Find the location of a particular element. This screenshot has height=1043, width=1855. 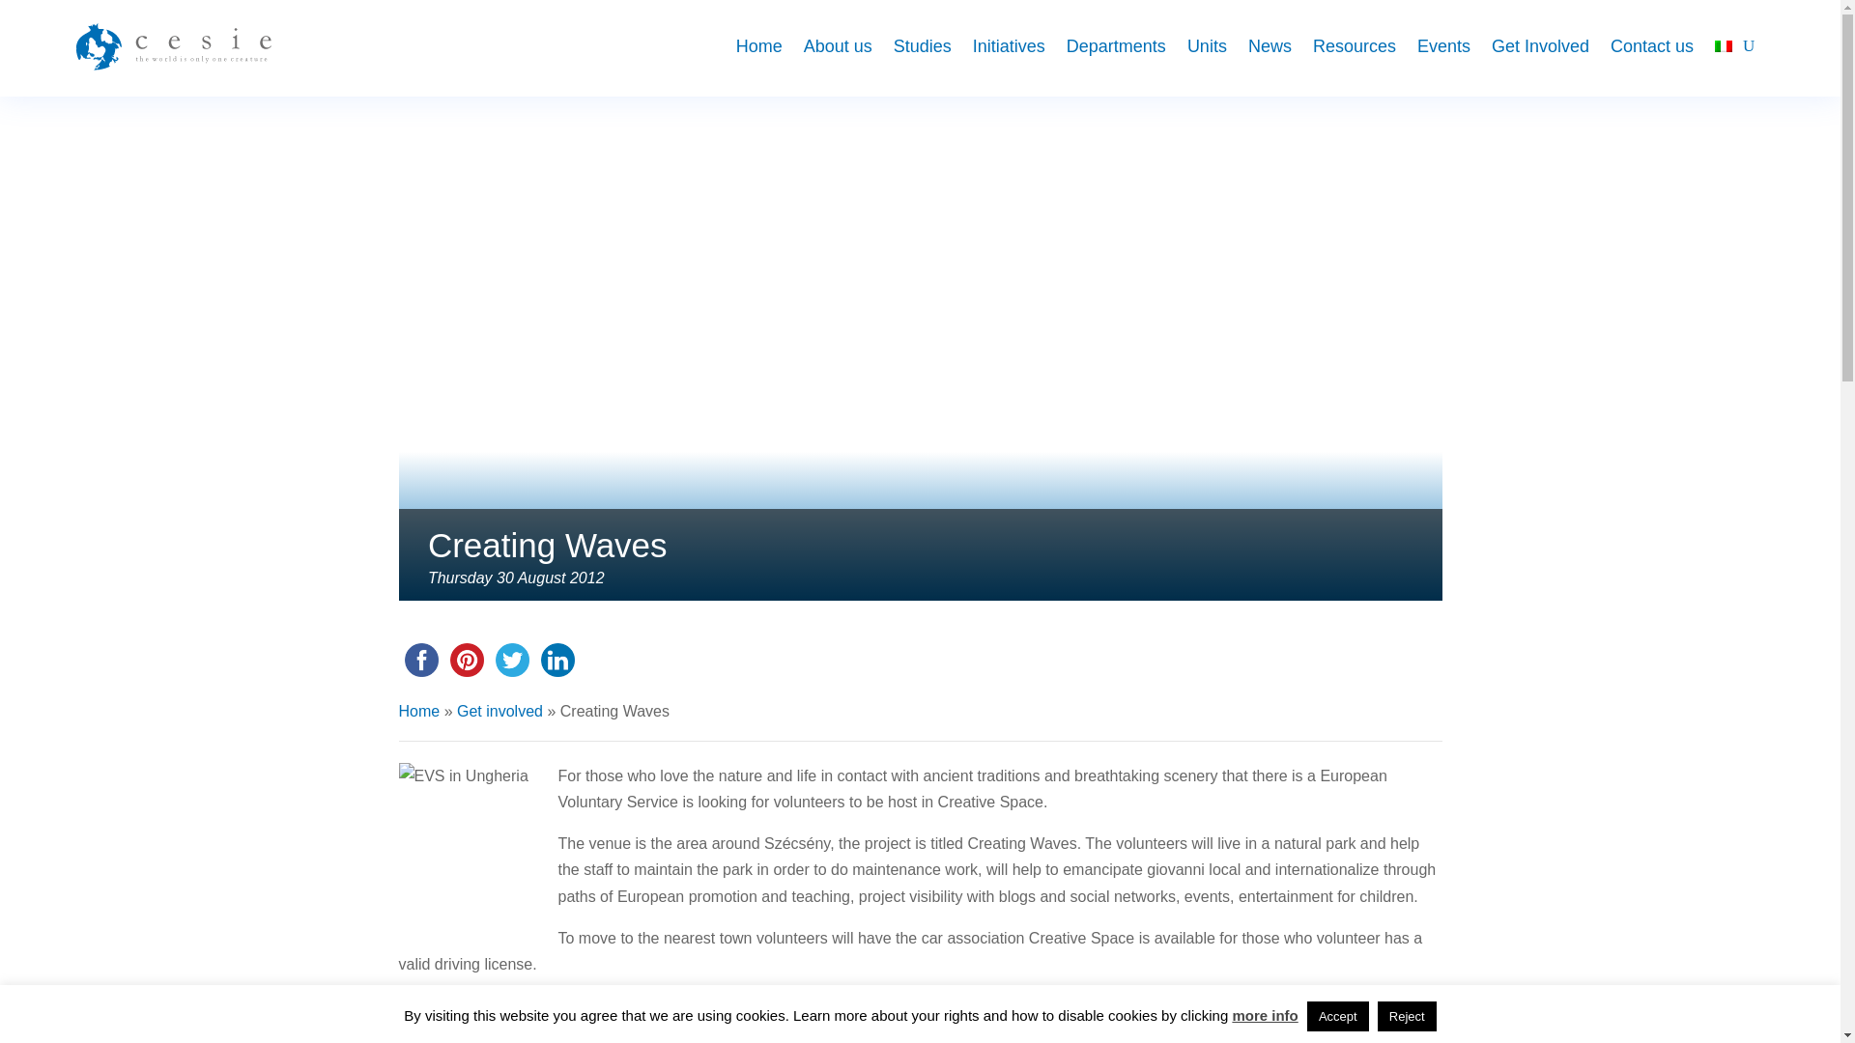

facebook is located at coordinates (420, 660).